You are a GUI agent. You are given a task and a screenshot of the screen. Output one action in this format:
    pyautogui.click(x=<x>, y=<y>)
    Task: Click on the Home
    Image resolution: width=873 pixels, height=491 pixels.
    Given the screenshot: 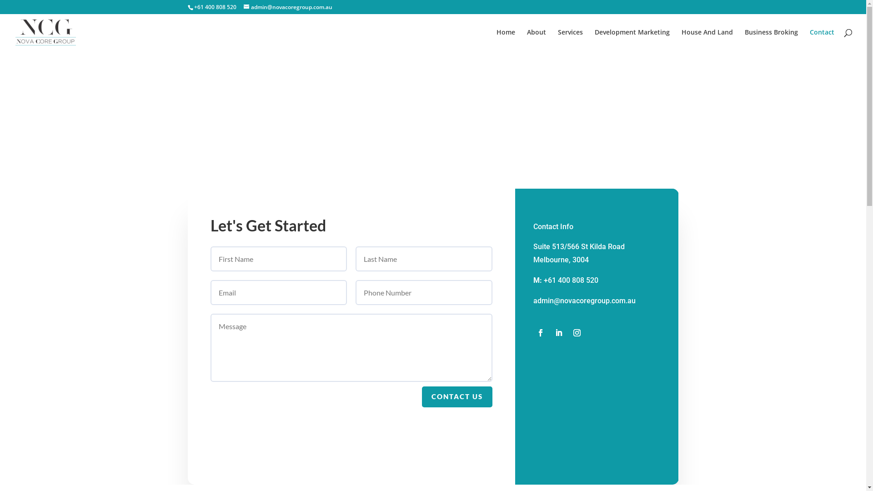 What is the action you would take?
    pyautogui.click(x=506, y=40)
    